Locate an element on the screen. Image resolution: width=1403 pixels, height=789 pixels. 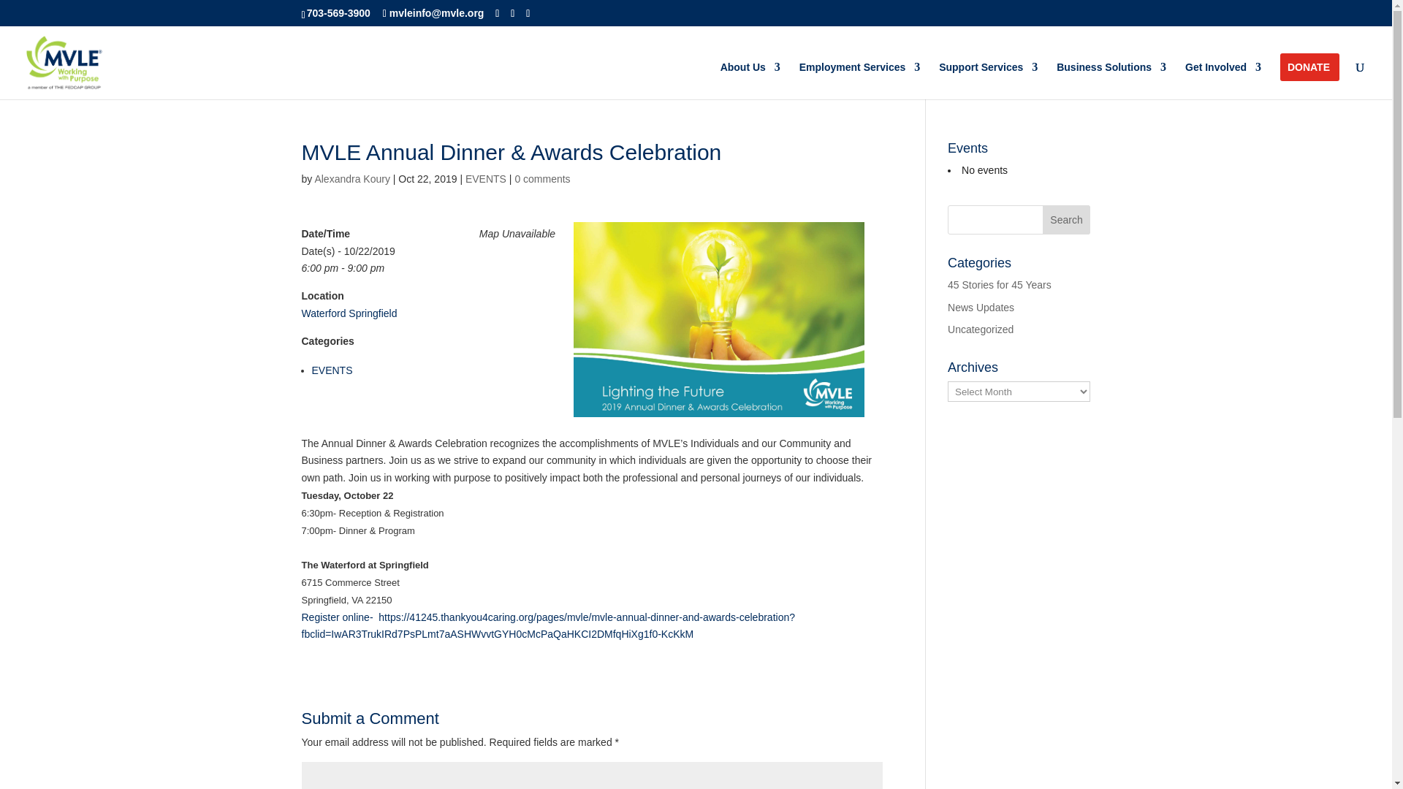
About Us is located at coordinates (750, 80).